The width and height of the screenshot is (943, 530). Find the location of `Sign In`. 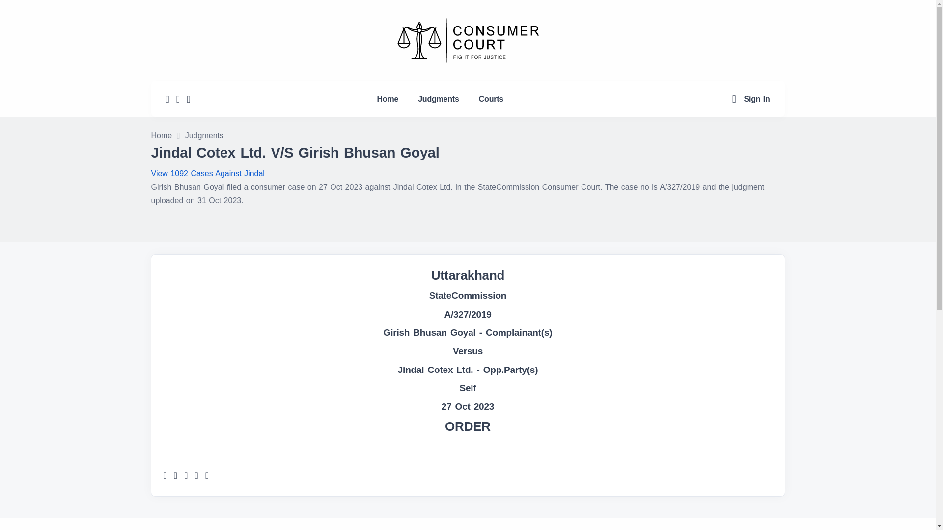

Sign In is located at coordinates (757, 98).